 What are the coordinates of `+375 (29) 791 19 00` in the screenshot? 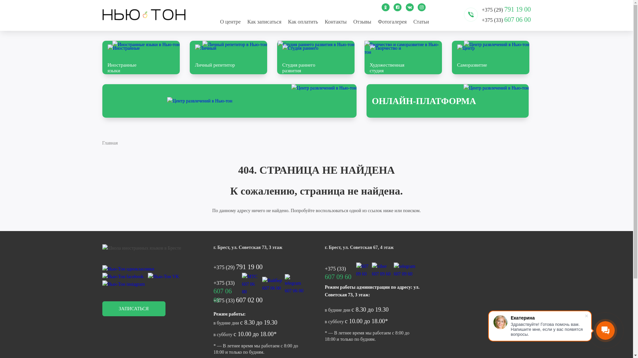 It's located at (261, 267).